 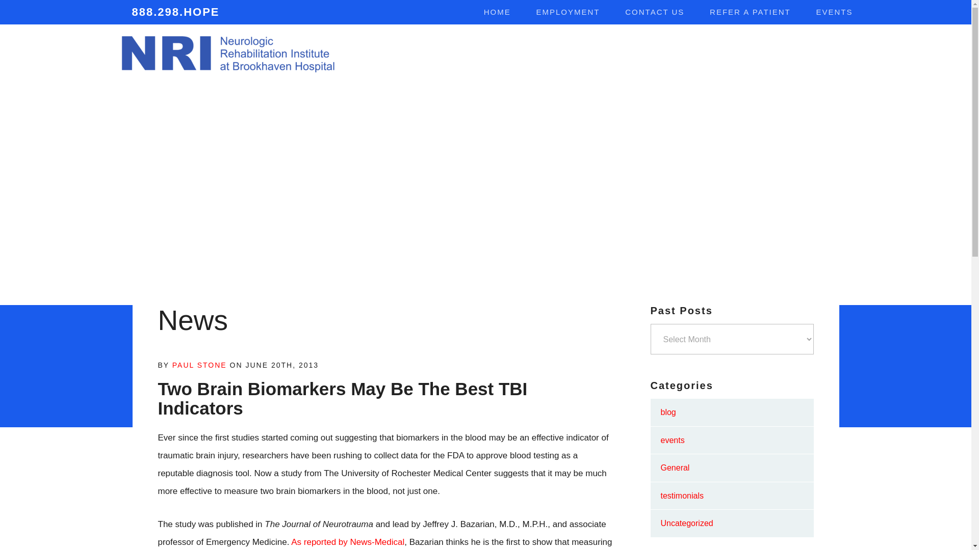 I want to click on Posts by Paul Stone, so click(x=199, y=365).